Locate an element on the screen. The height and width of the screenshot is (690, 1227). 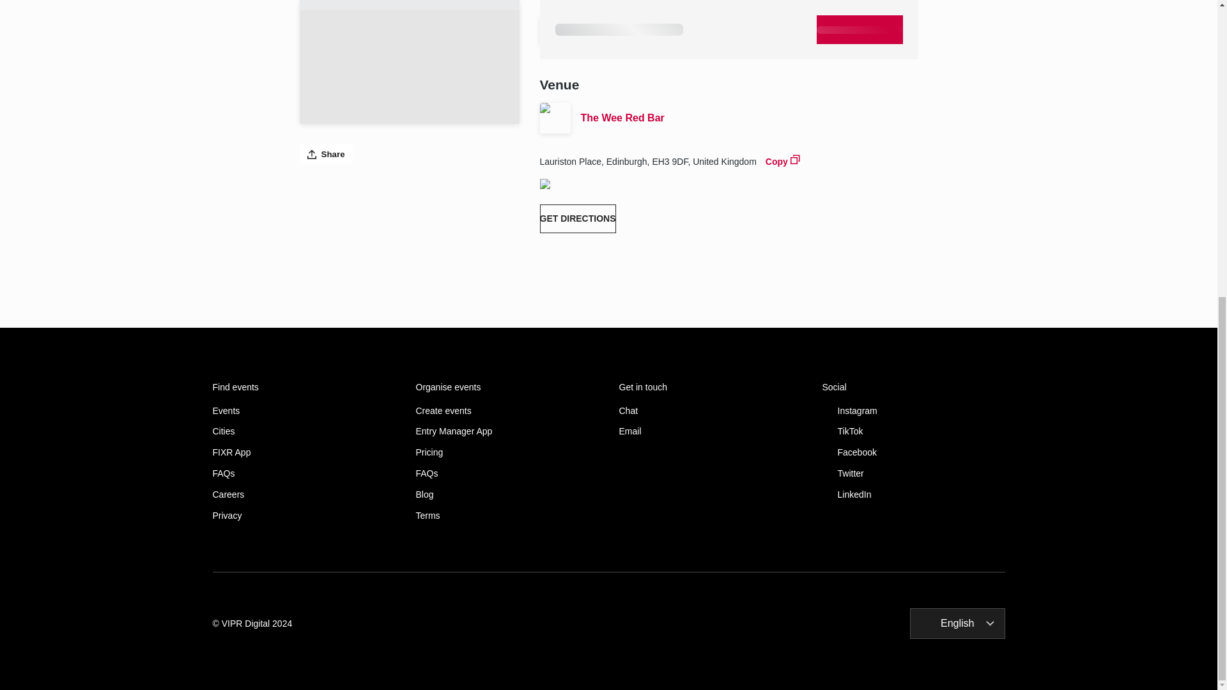
Pricing is located at coordinates (507, 452).